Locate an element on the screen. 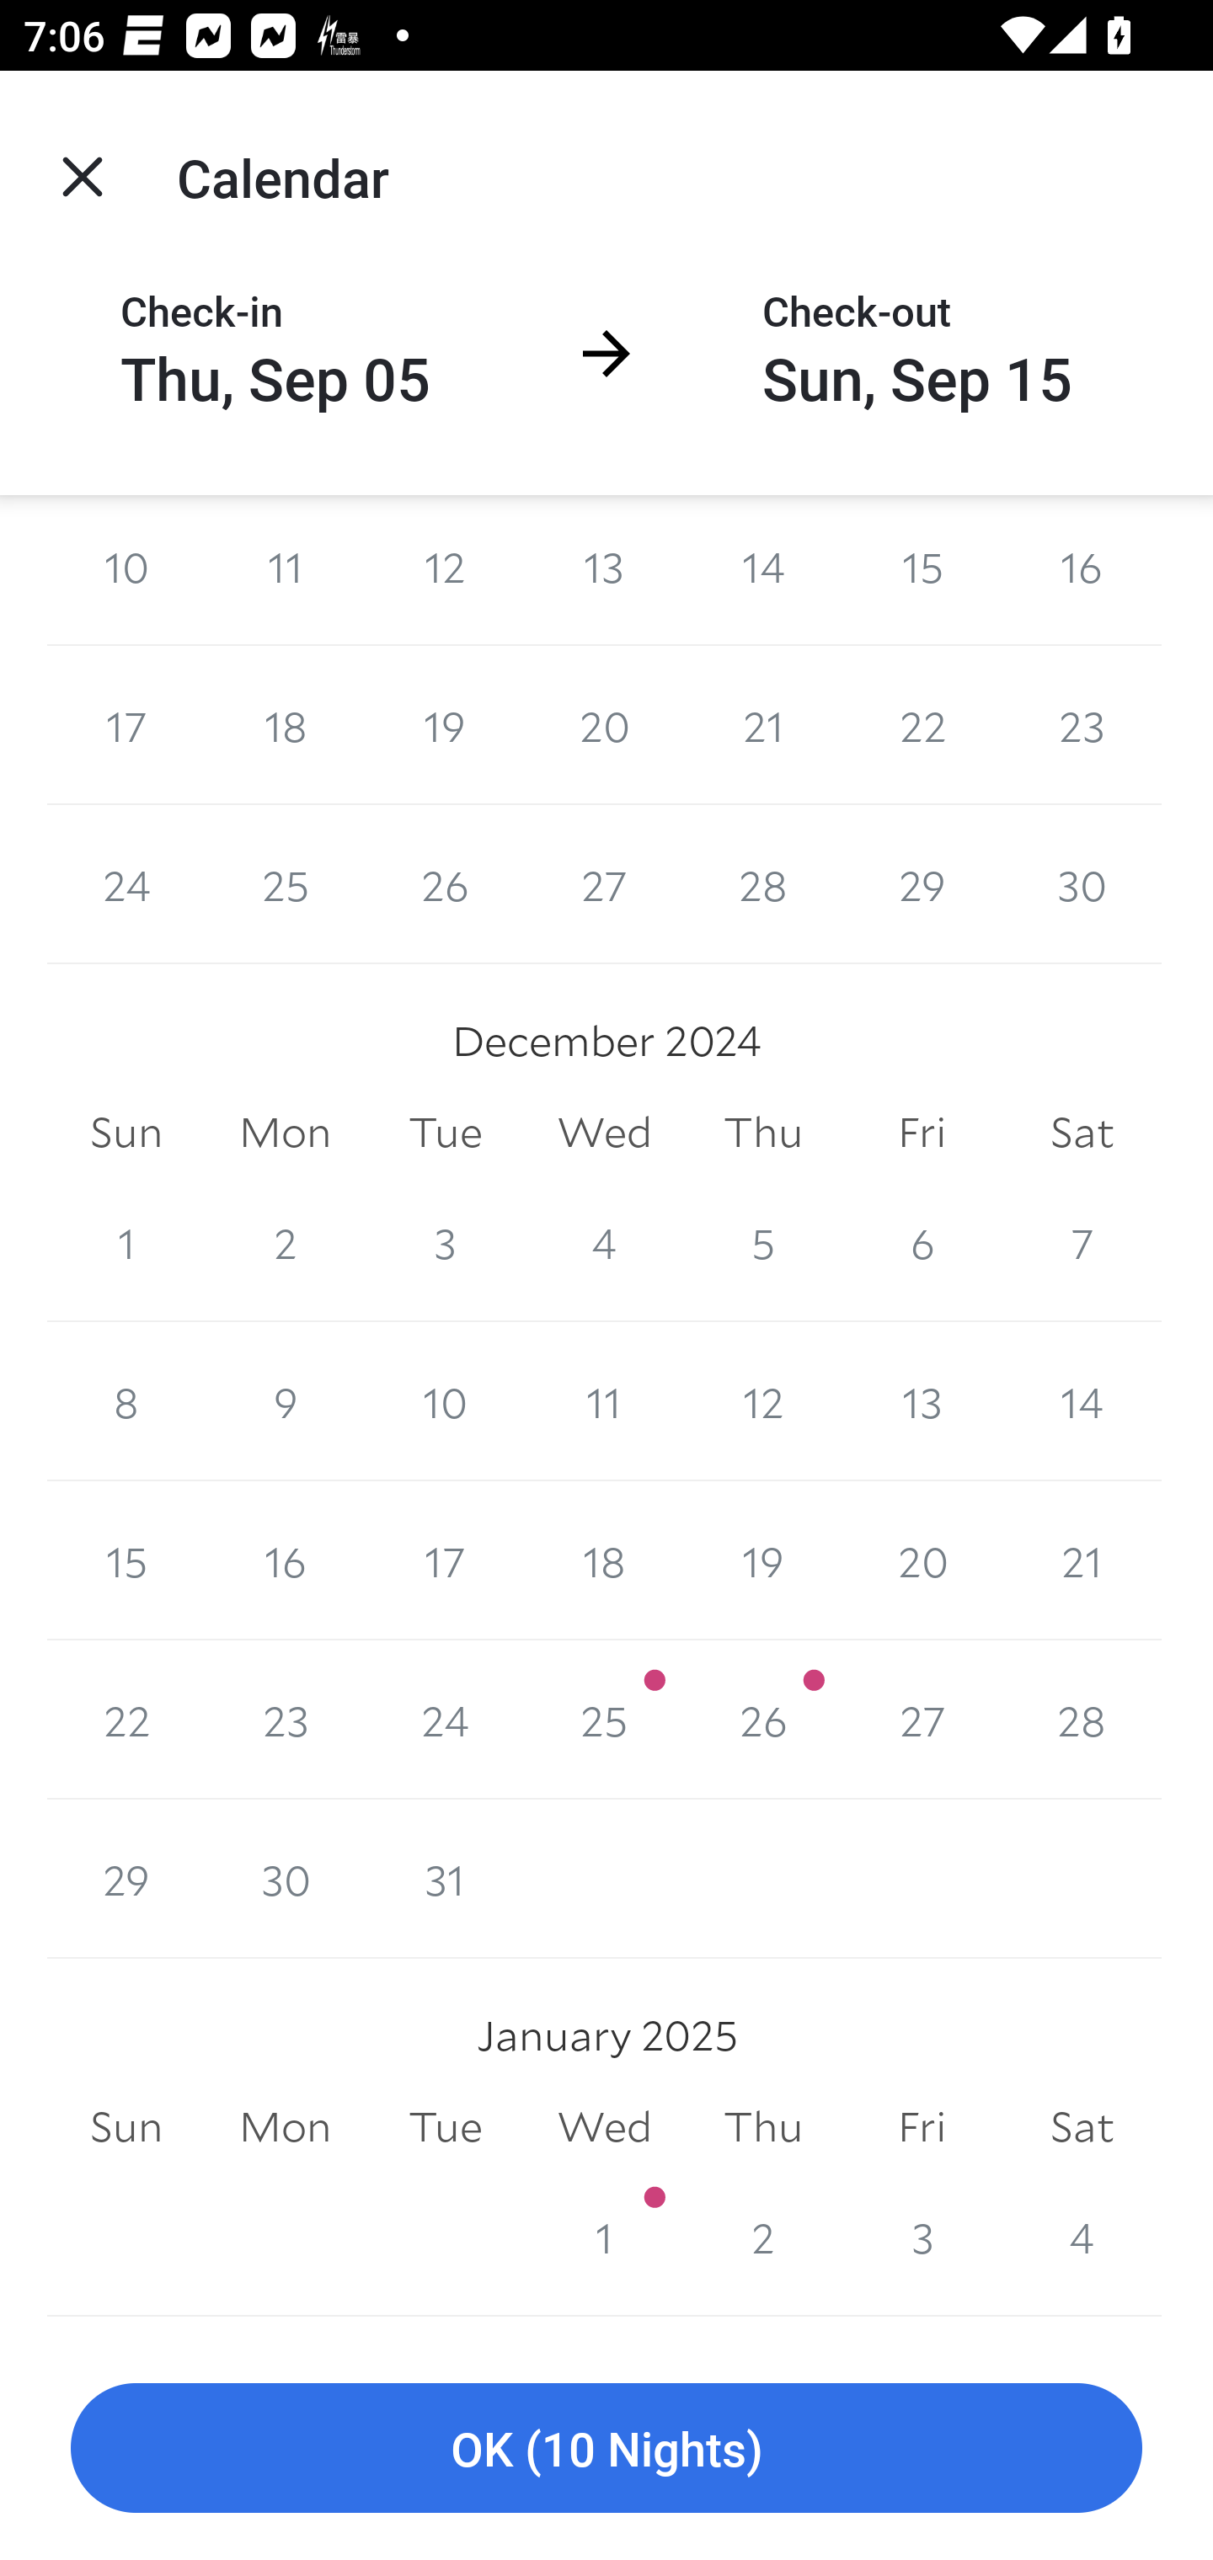 The height and width of the screenshot is (2560, 1213). 19 19 November 2024 is located at coordinates (445, 724).